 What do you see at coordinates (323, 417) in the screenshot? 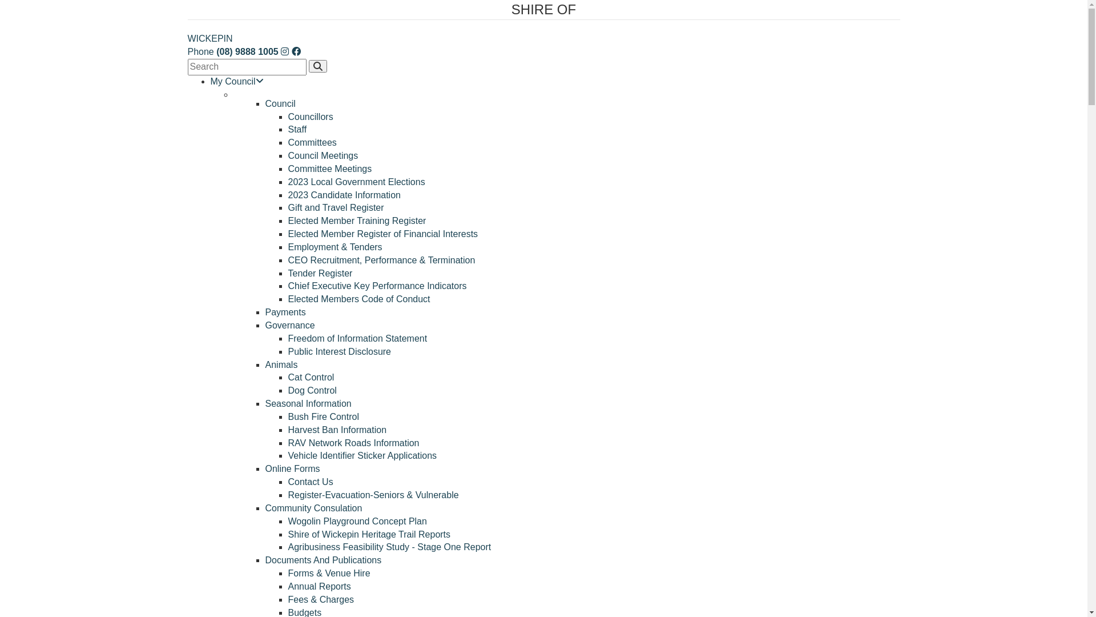
I see `Bush Fire Control` at bounding box center [323, 417].